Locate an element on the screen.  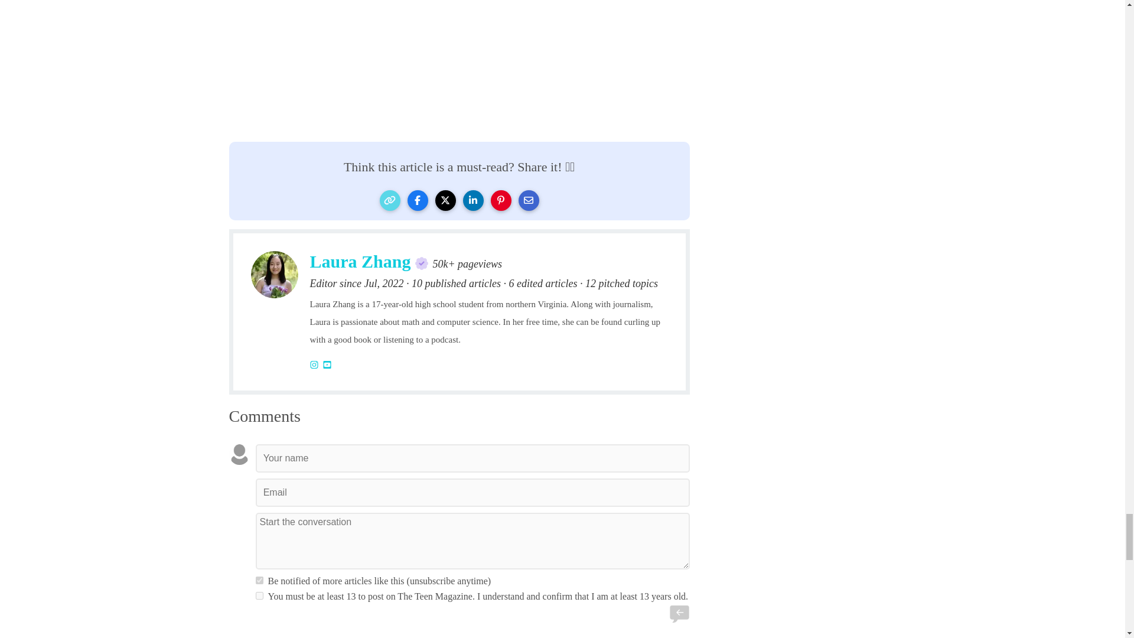
1 is located at coordinates (259, 580).